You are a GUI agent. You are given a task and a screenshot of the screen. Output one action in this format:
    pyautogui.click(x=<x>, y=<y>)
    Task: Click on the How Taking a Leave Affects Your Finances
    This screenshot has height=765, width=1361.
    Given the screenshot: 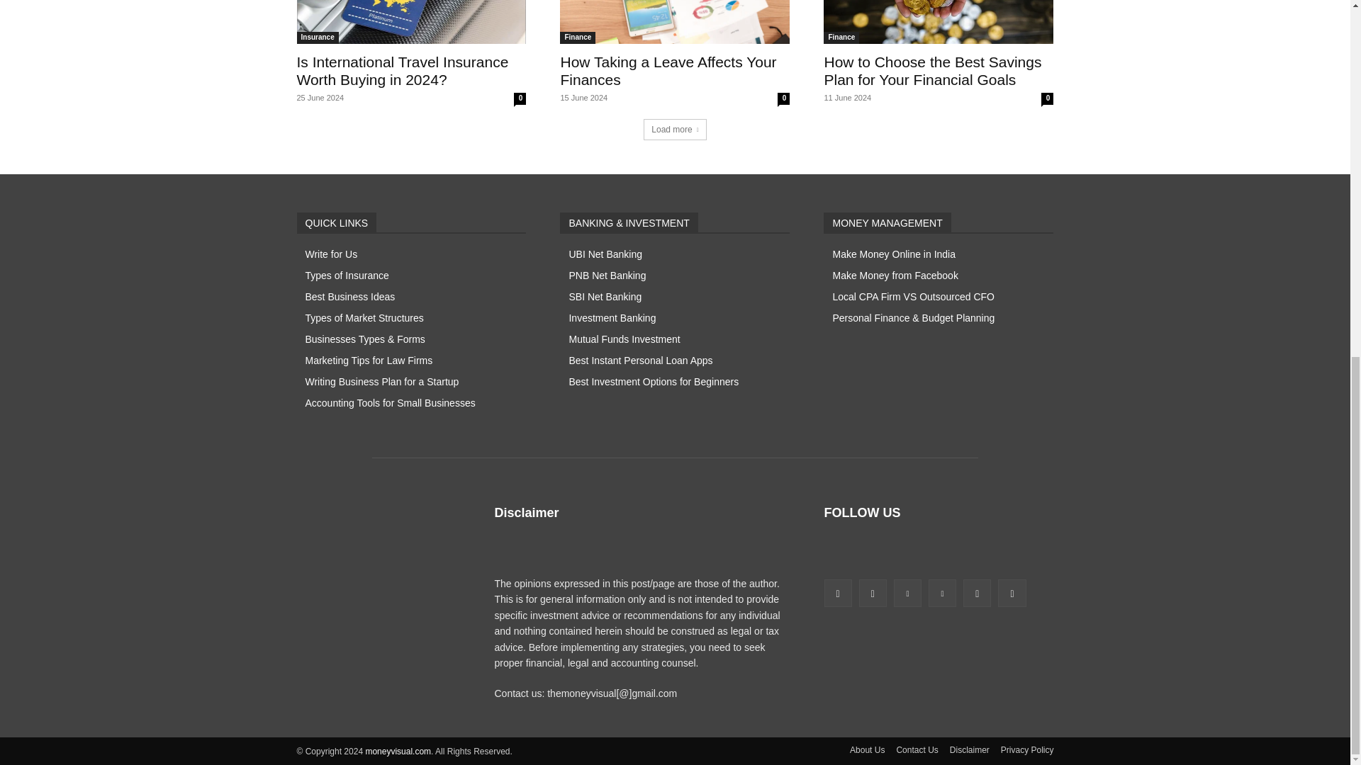 What is the action you would take?
    pyautogui.click(x=668, y=71)
    